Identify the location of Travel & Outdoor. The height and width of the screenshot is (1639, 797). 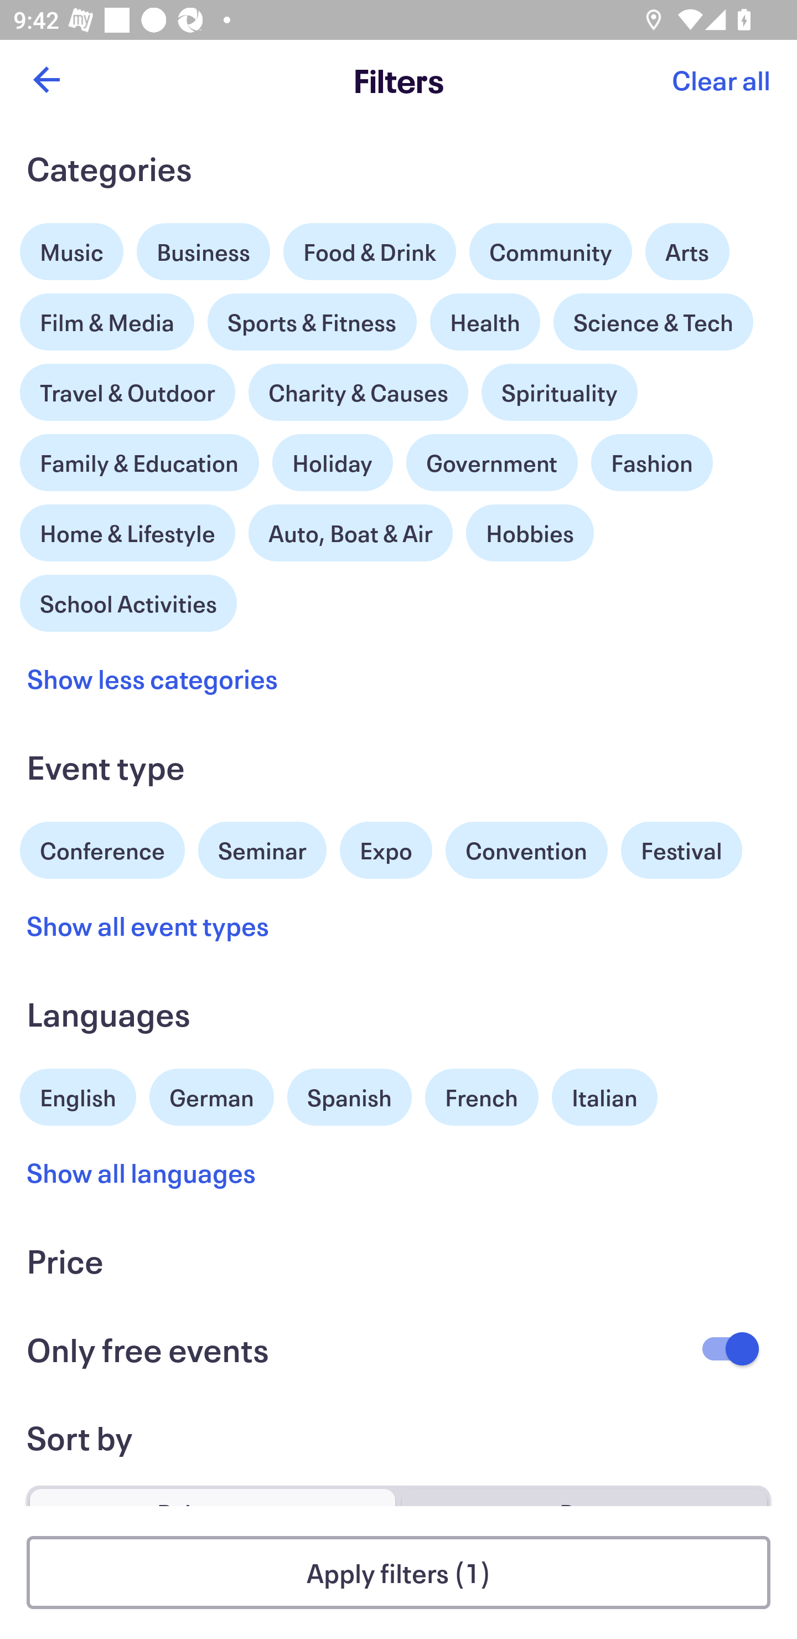
(127, 388).